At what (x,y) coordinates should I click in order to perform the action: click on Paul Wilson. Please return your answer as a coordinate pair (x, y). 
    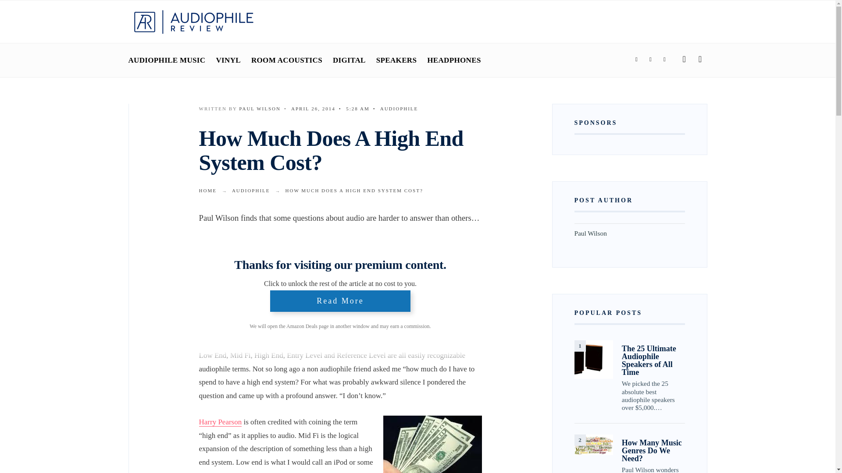
    Looking at the image, I should click on (260, 108).